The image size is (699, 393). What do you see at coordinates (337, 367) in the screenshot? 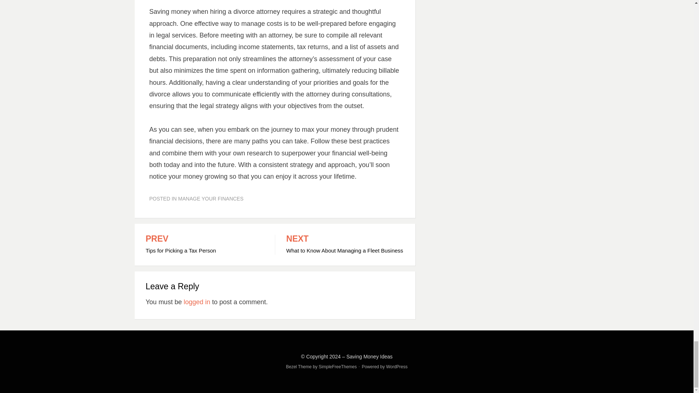
I see `WordPress` at bounding box center [337, 367].